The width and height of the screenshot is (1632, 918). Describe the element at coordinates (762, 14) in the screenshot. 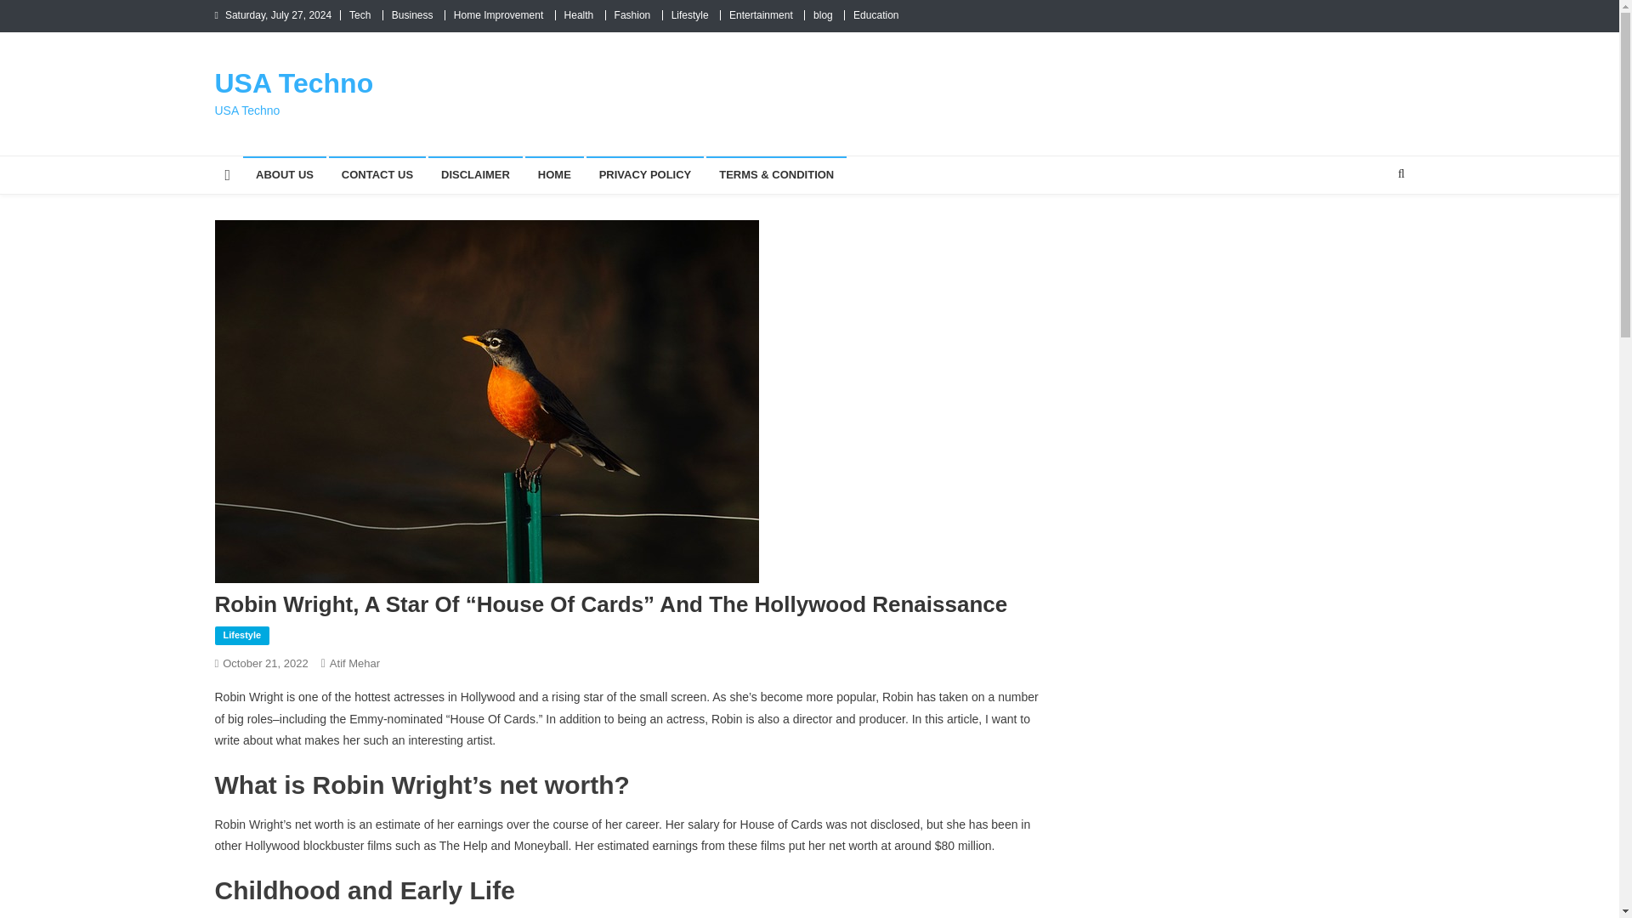

I see `Entertainment` at that location.